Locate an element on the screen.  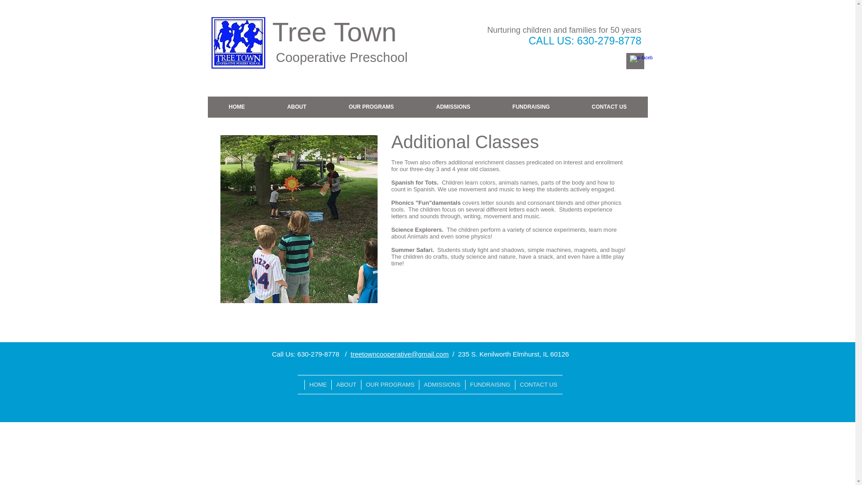
CONTACT US is located at coordinates (609, 107).